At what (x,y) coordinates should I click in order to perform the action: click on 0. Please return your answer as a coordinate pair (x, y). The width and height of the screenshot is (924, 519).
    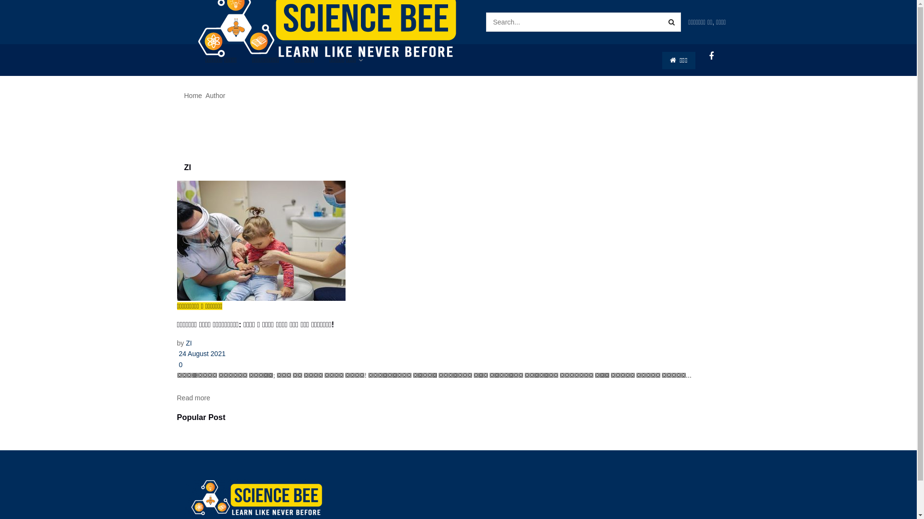
    Looking at the image, I should click on (180, 365).